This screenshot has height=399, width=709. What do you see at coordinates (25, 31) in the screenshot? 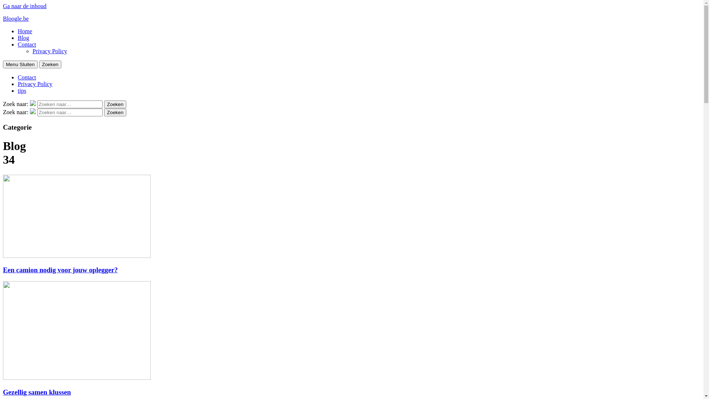
I see `Home` at bounding box center [25, 31].